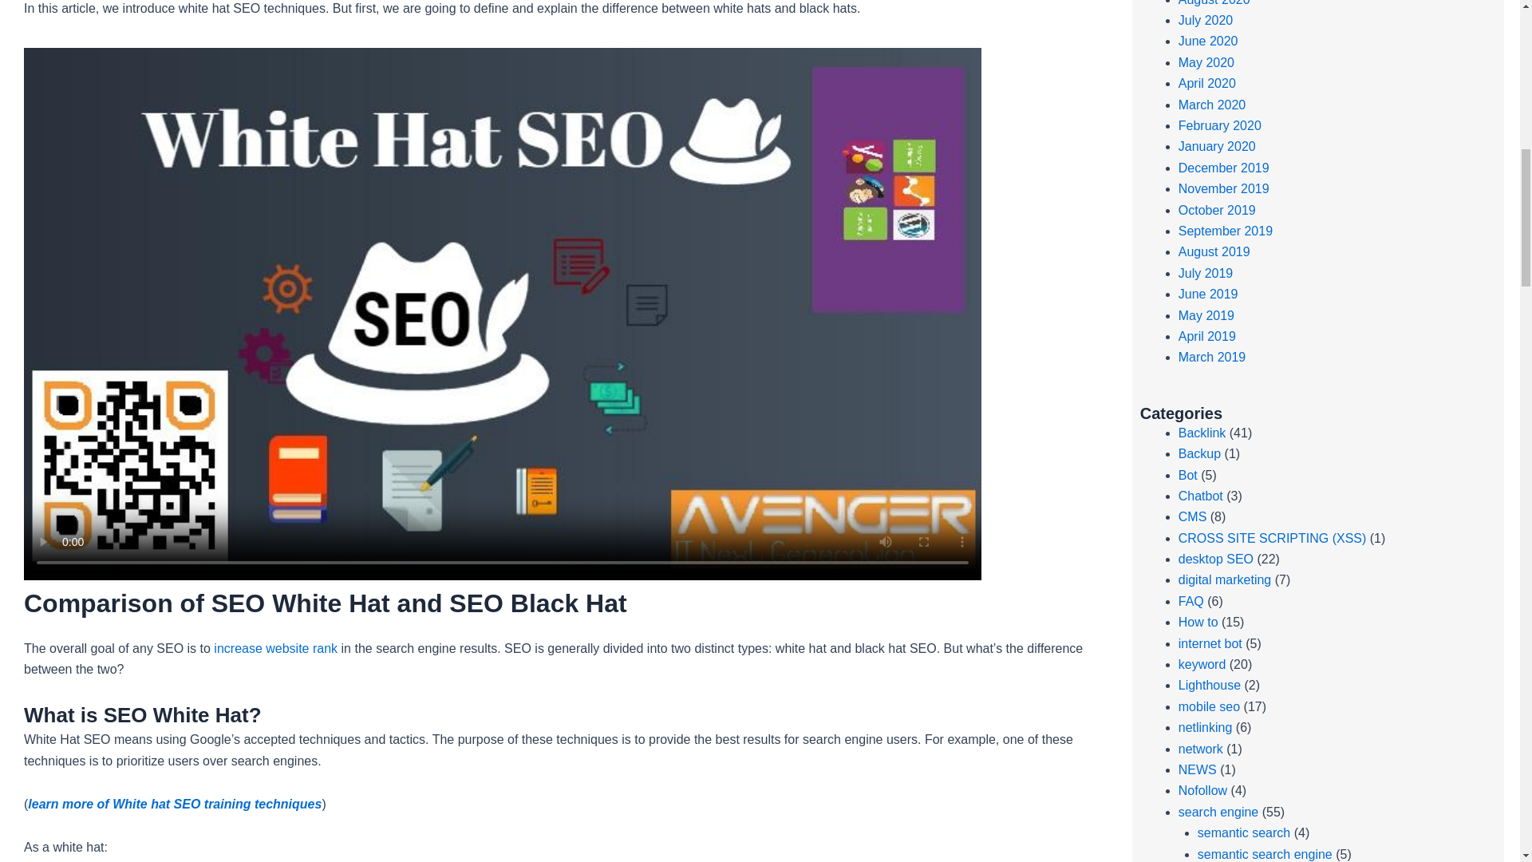  What do you see at coordinates (174, 805) in the screenshot?
I see `learn more of White hat SEO training techniques` at bounding box center [174, 805].